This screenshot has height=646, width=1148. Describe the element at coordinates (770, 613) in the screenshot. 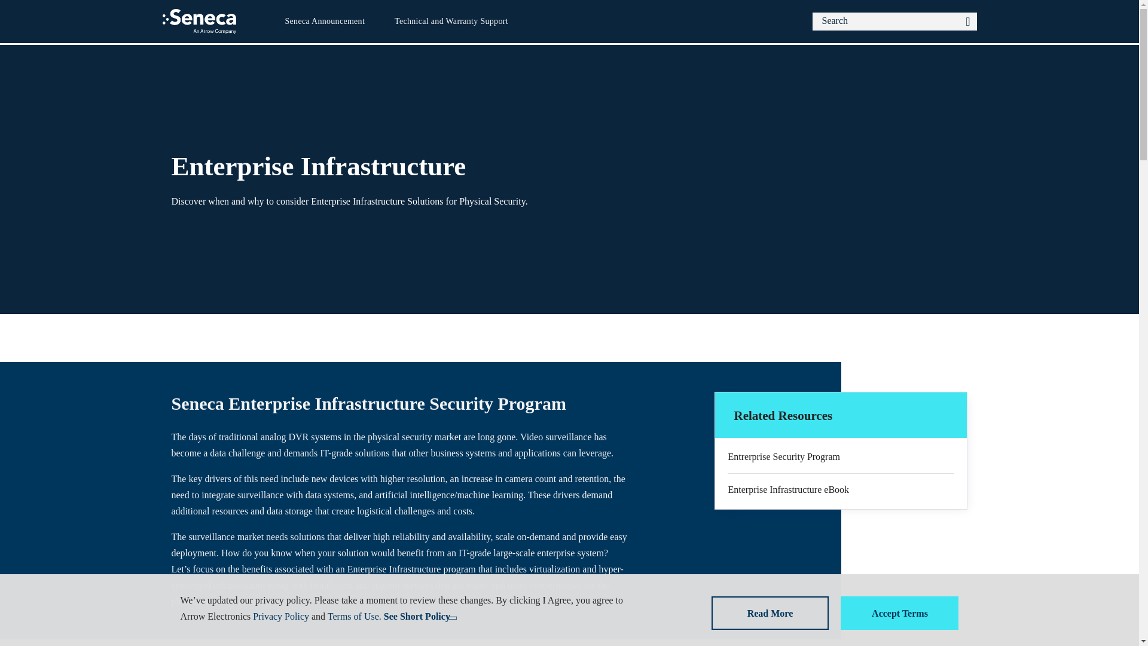

I see `Read More` at that location.